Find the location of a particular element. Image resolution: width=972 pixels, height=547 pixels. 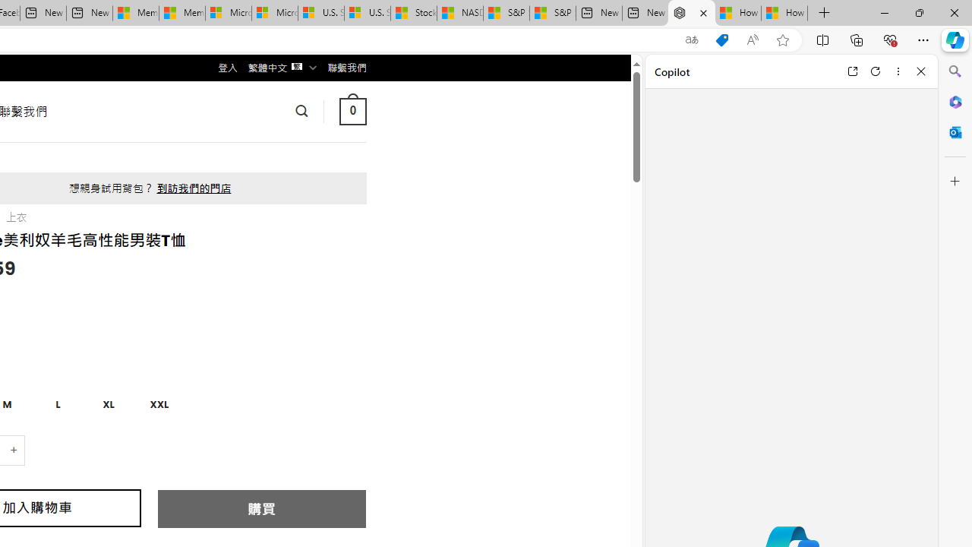

 0  is located at coordinates (352, 111).